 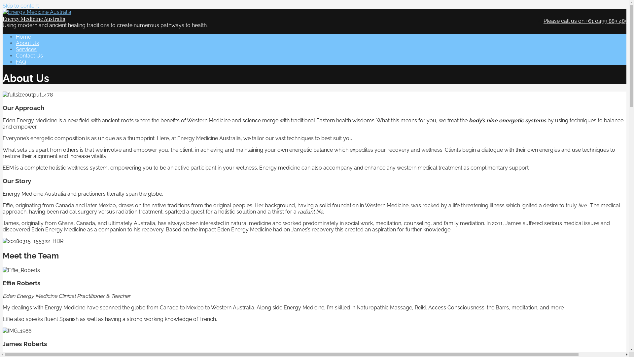 What do you see at coordinates (21, 62) in the screenshot?
I see `FAQ` at bounding box center [21, 62].